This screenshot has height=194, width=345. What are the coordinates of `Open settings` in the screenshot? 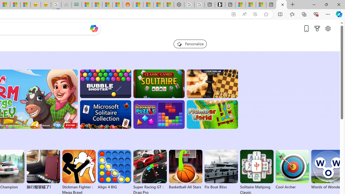 It's located at (328, 28).